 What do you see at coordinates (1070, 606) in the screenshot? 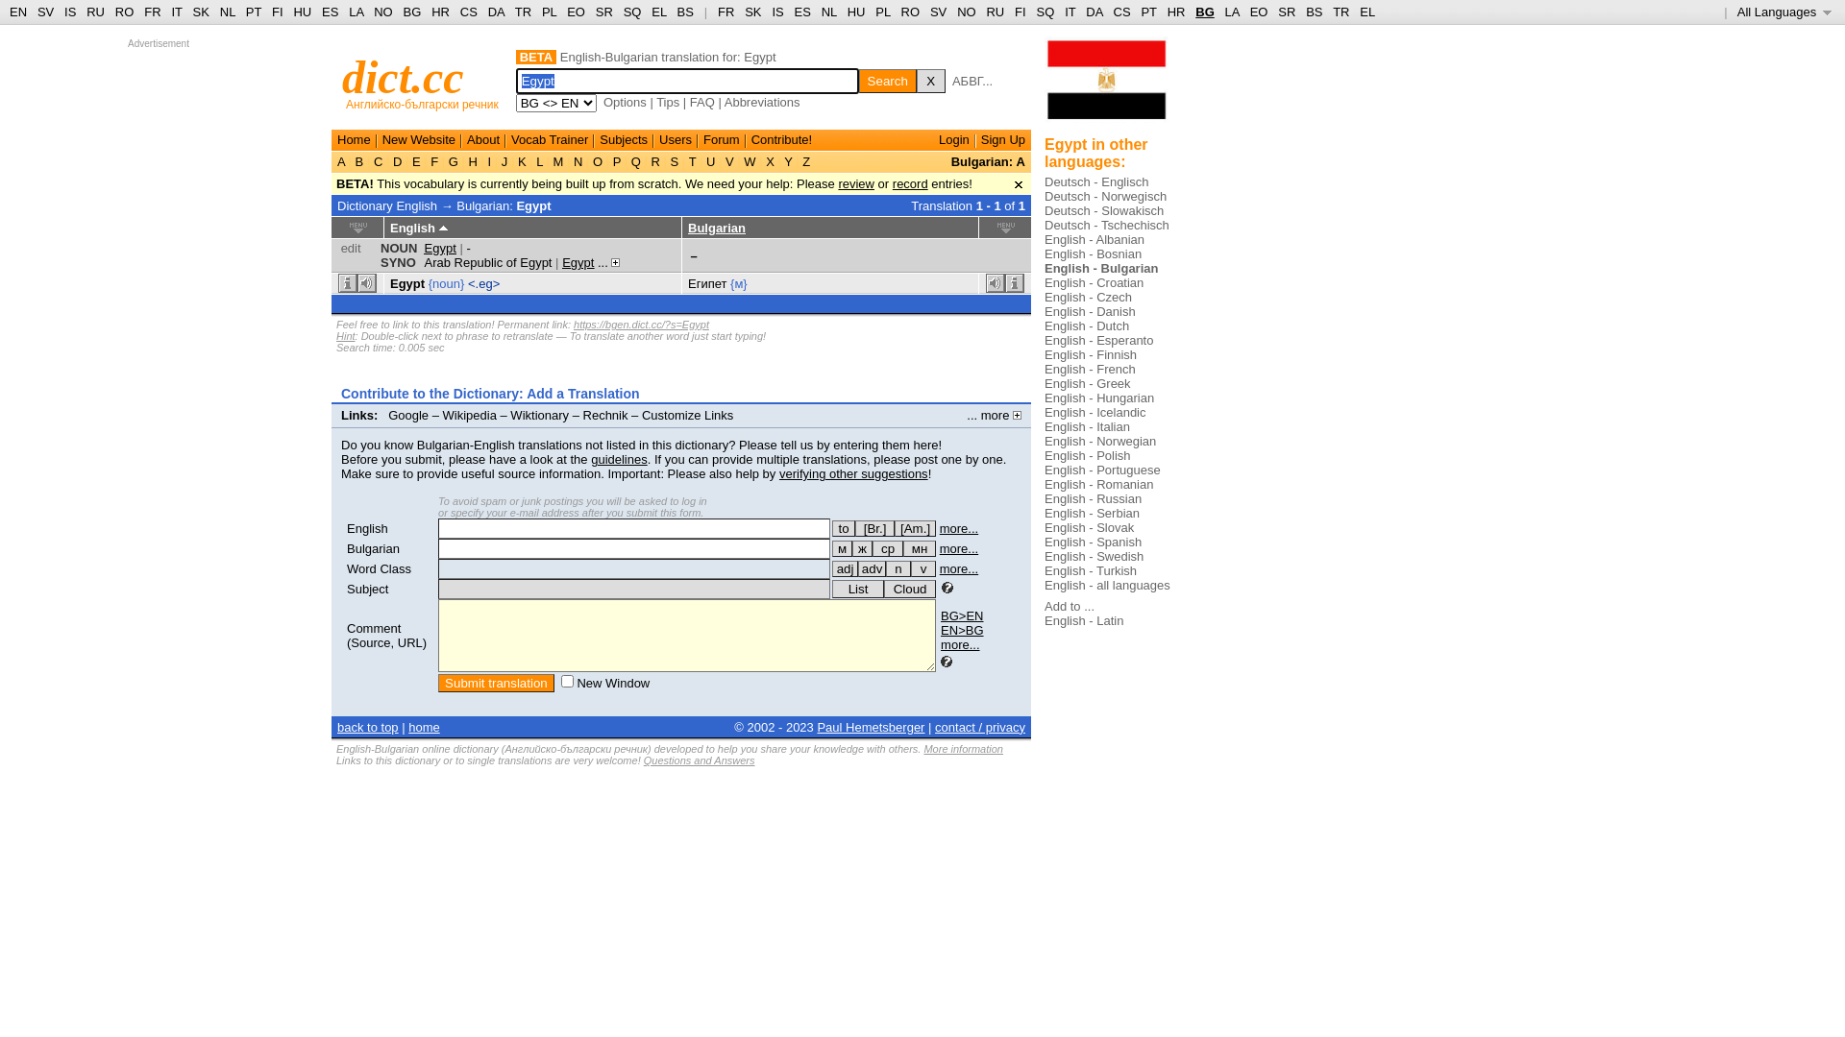
I see `Add to ...` at bounding box center [1070, 606].